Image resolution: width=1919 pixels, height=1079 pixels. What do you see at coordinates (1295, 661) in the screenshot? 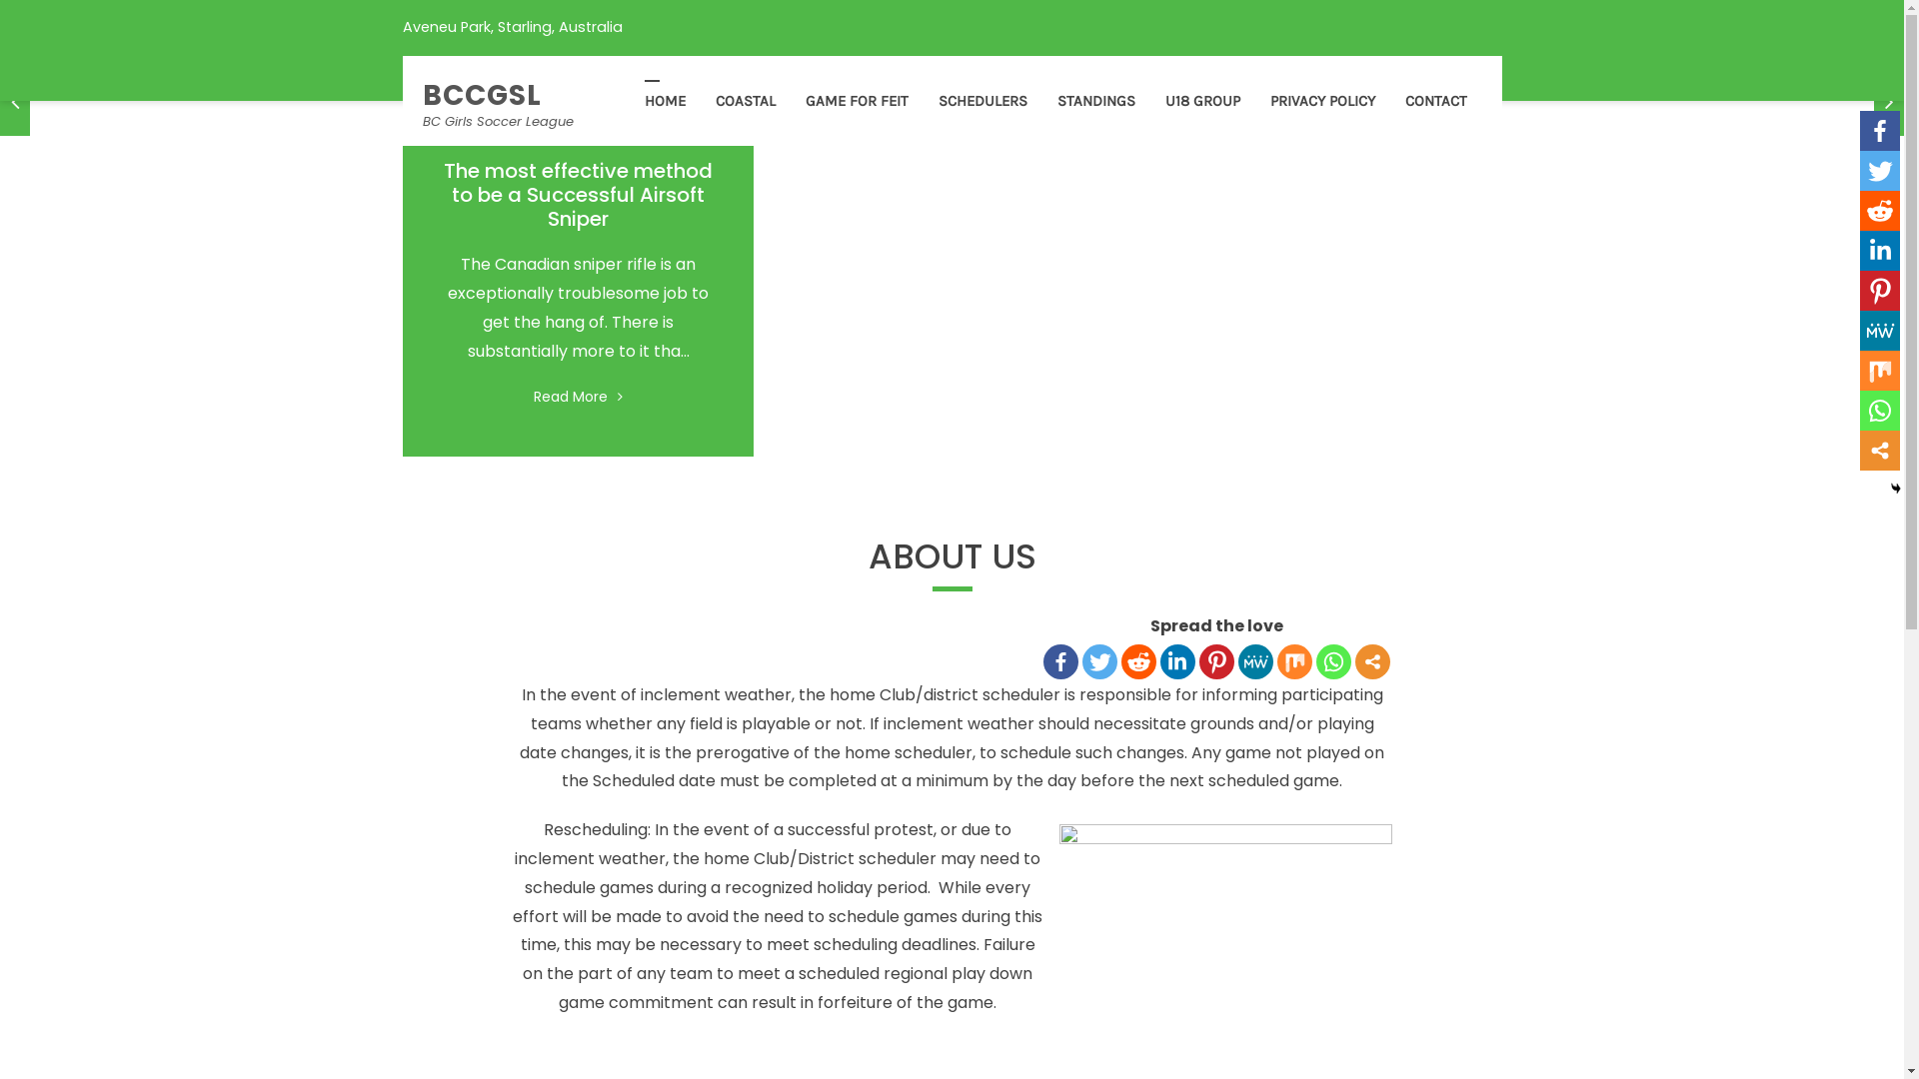
I see `Mix` at bounding box center [1295, 661].